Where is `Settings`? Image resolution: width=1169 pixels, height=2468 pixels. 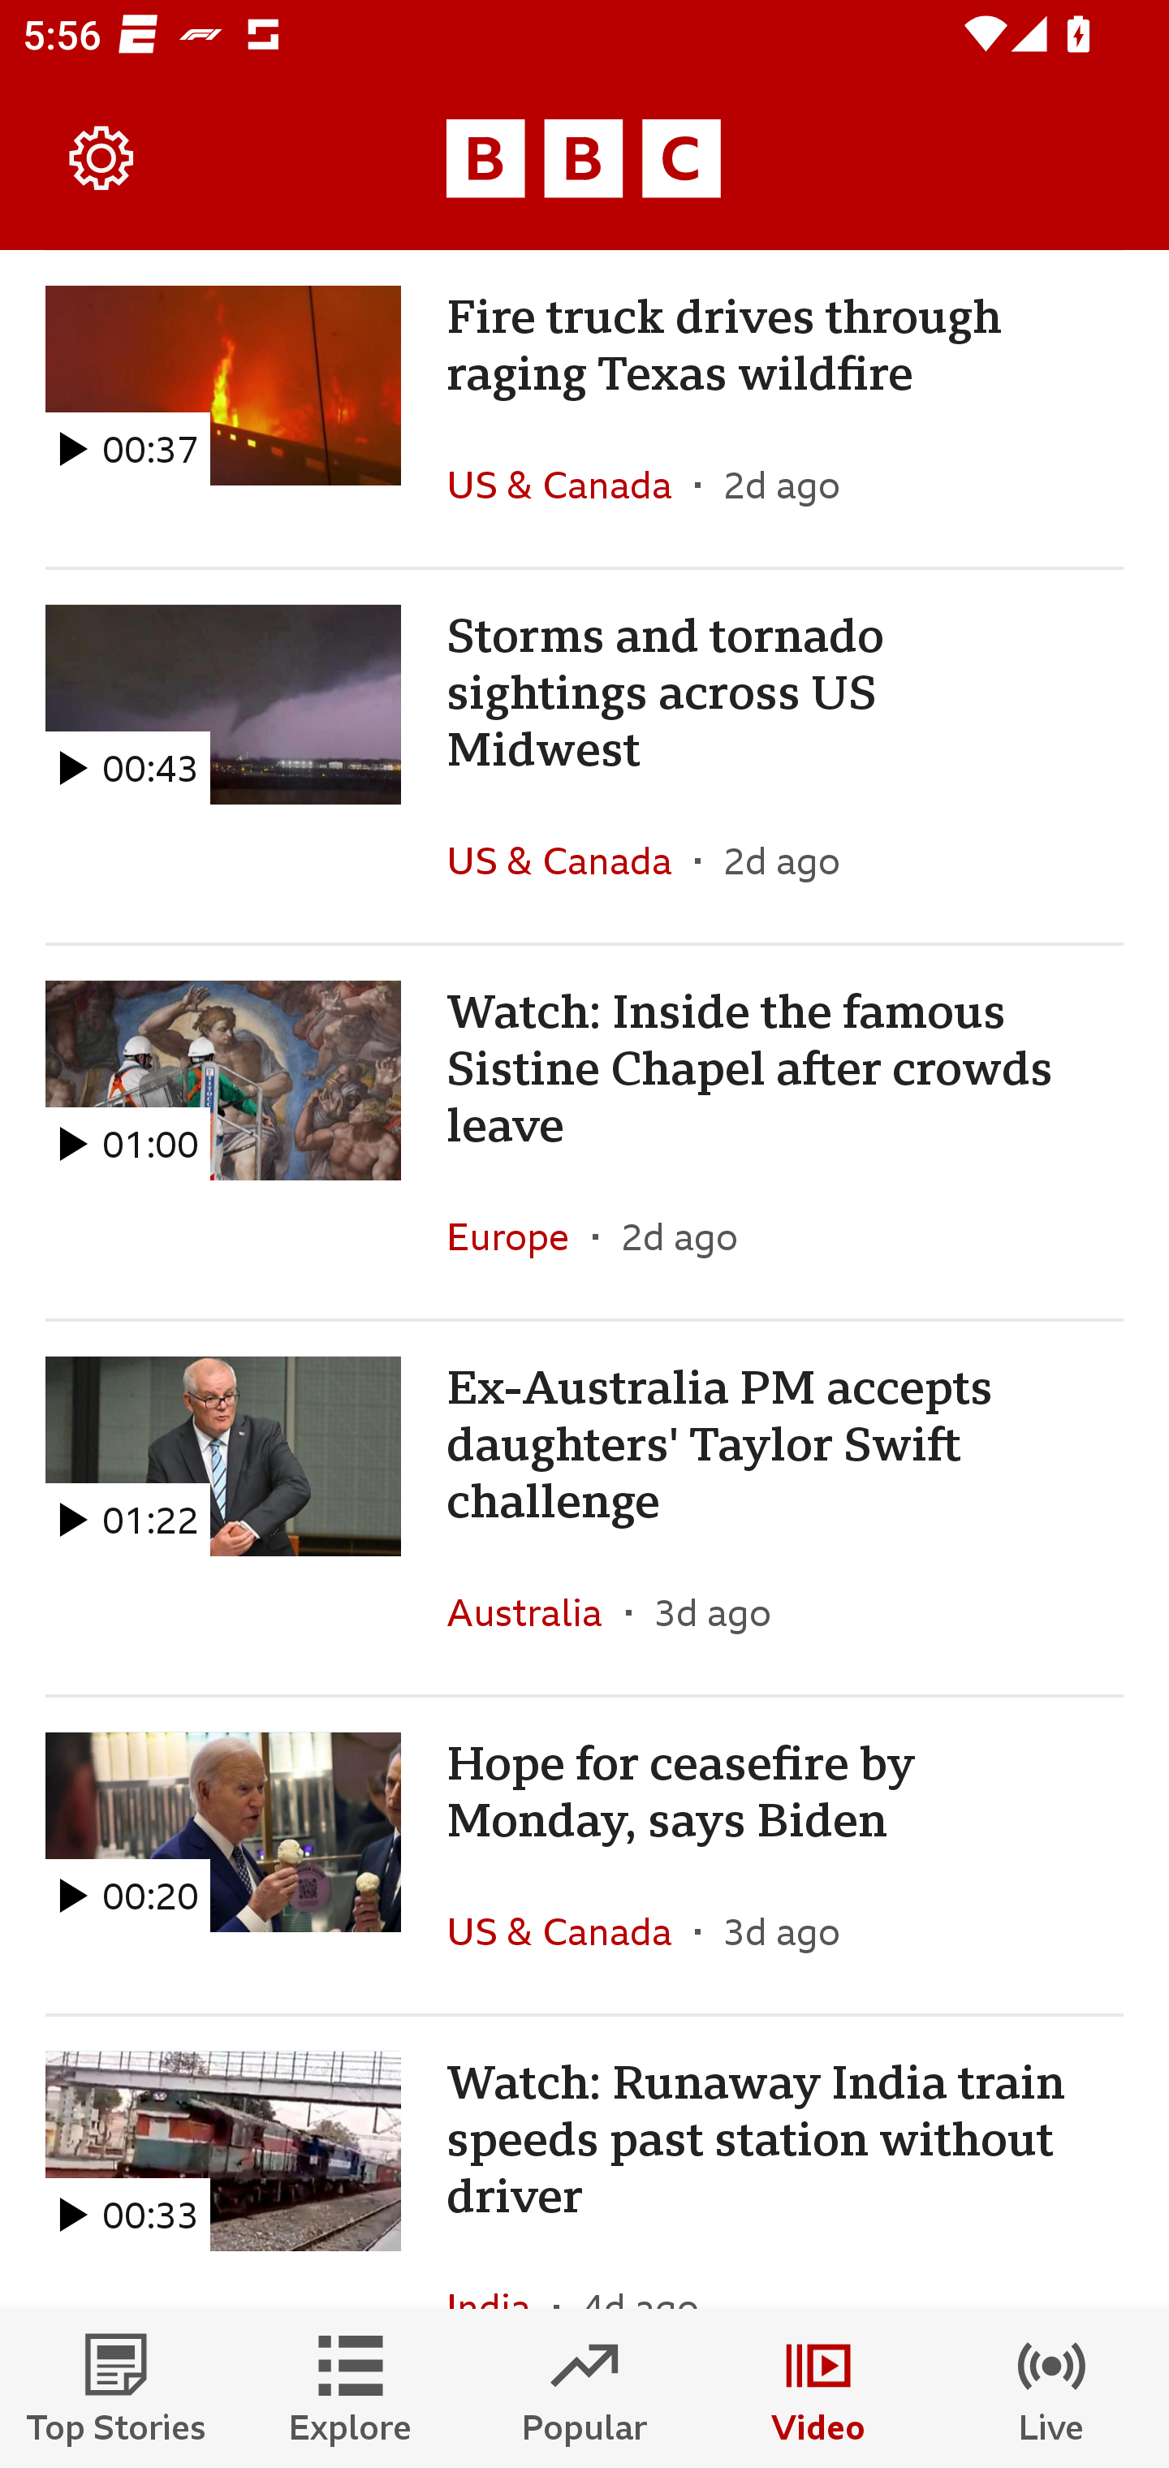
Settings is located at coordinates (102, 159).